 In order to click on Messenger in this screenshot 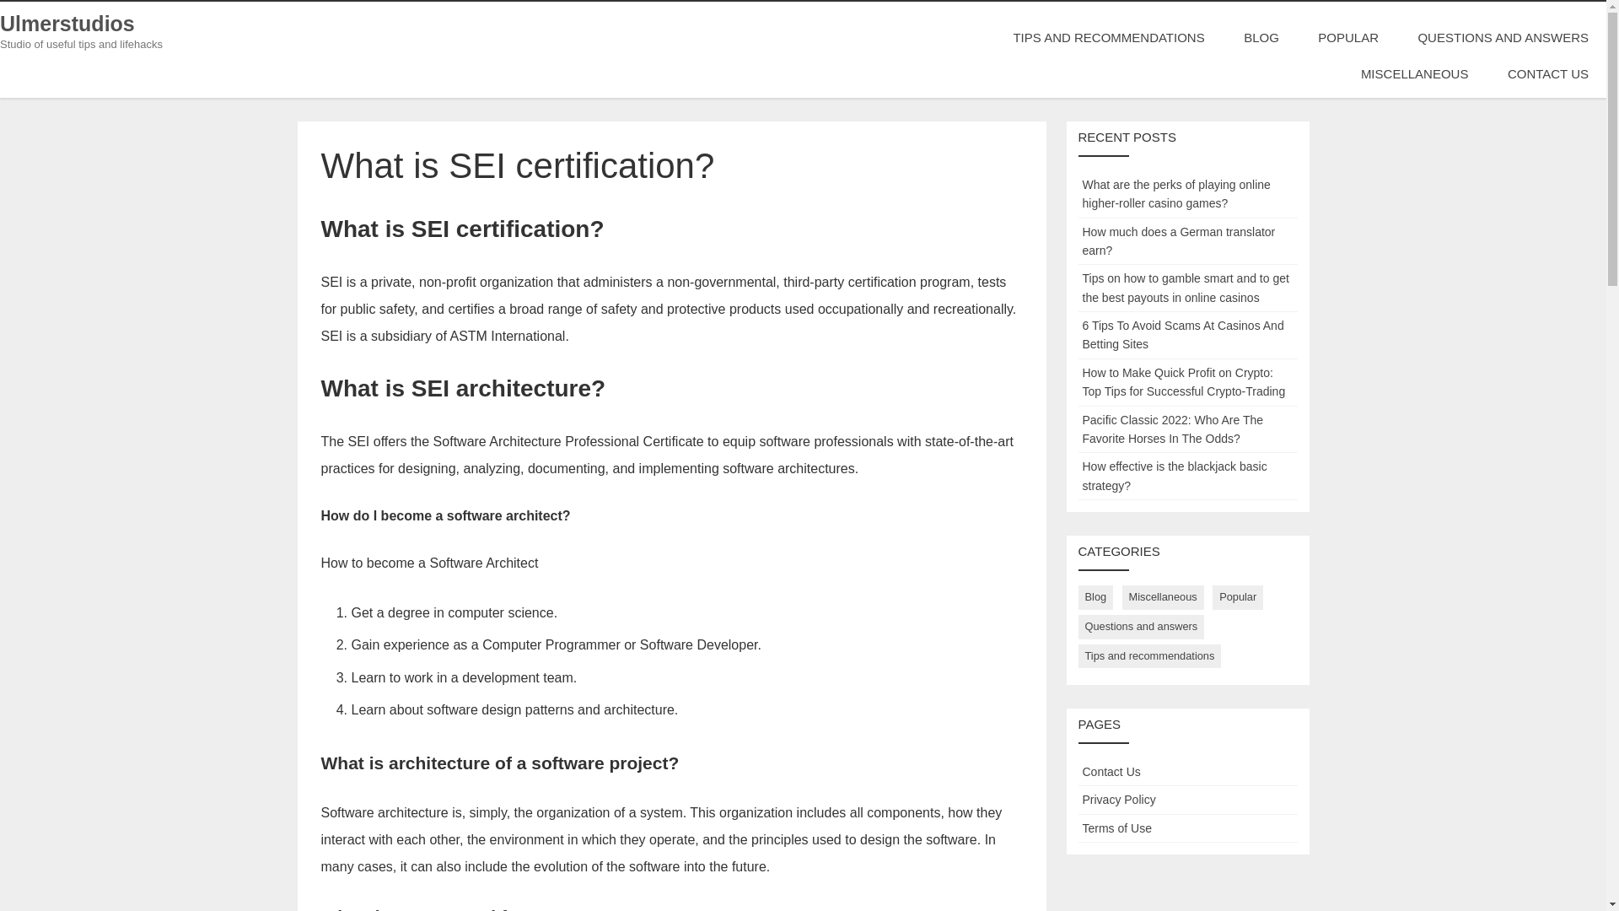, I will do `click(6, 165)`.